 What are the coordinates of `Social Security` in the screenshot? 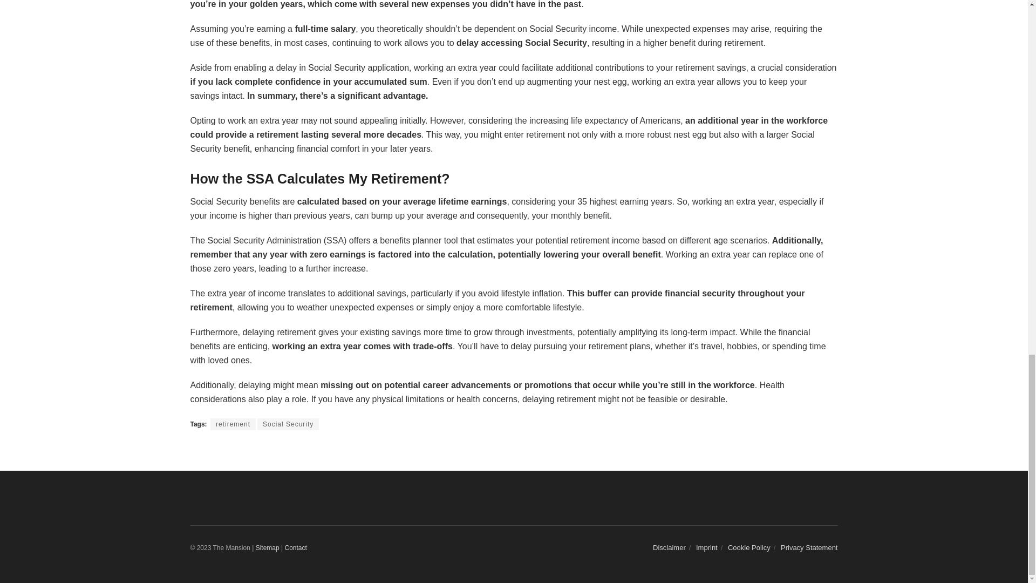 It's located at (288, 424).